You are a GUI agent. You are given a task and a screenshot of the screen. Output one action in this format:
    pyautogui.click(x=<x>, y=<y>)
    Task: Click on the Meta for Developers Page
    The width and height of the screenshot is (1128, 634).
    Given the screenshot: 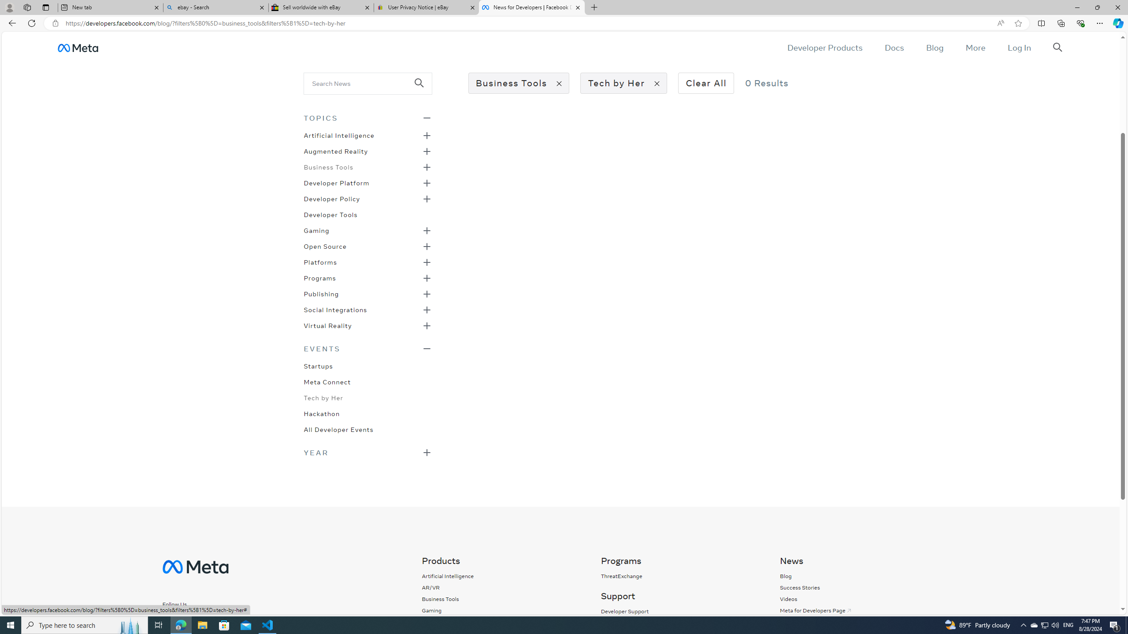 What is the action you would take?
    pyautogui.click(x=816, y=610)
    